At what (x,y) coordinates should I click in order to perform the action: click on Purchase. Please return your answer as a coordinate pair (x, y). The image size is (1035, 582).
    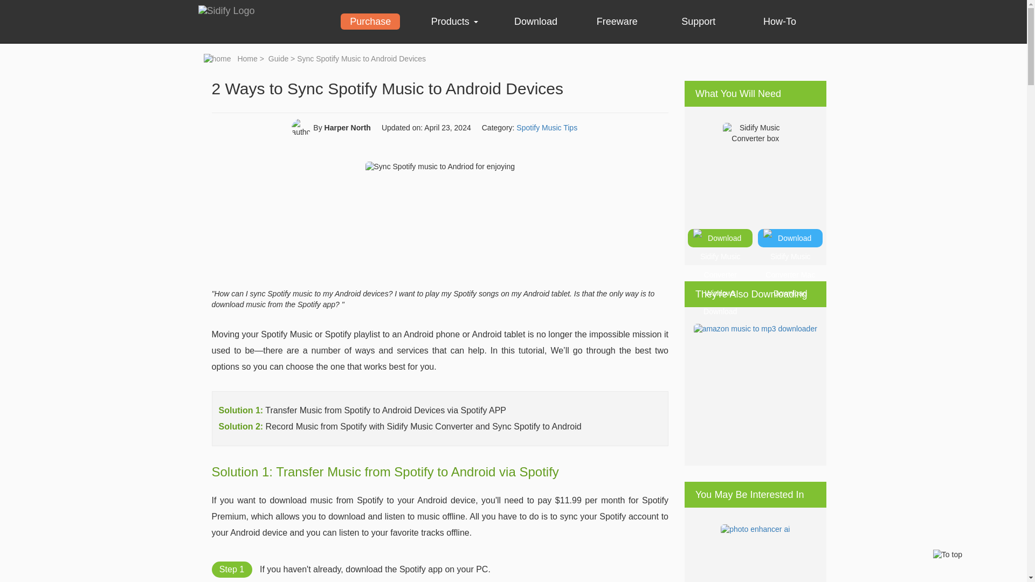
    Looking at the image, I should click on (370, 22).